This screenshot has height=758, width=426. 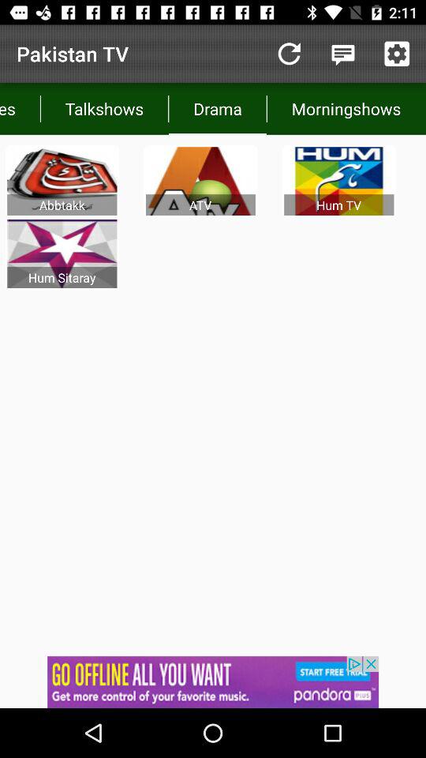 I want to click on sponsored link, so click(x=213, y=682).